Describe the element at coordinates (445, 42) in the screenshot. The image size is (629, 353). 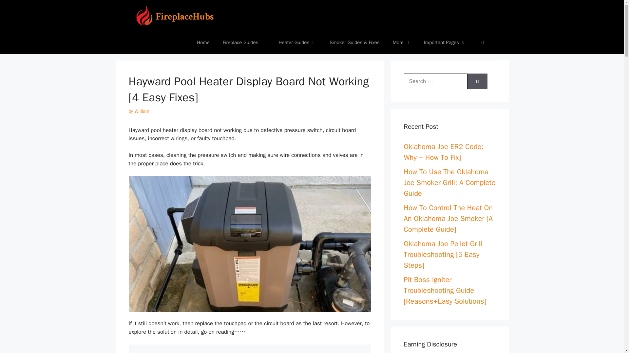
I see `Important Pages` at that location.